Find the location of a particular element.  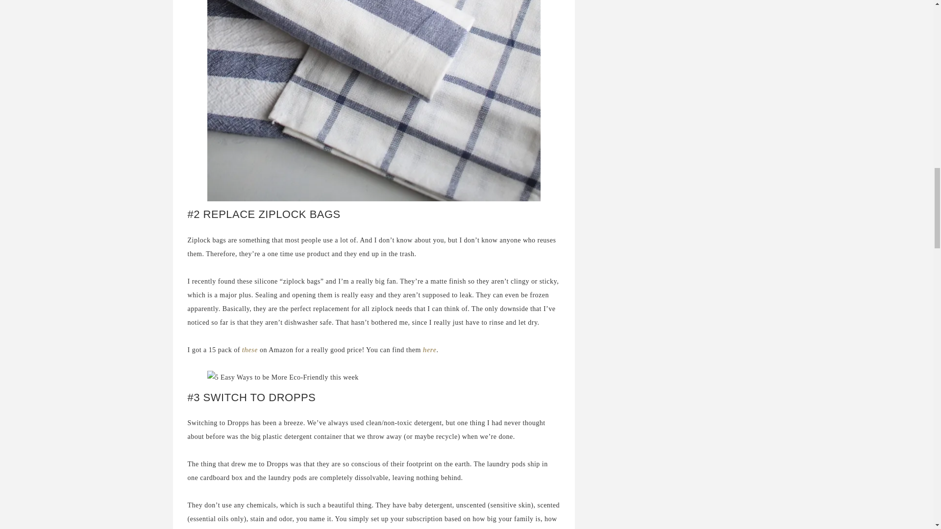

these is located at coordinates (250, 350).